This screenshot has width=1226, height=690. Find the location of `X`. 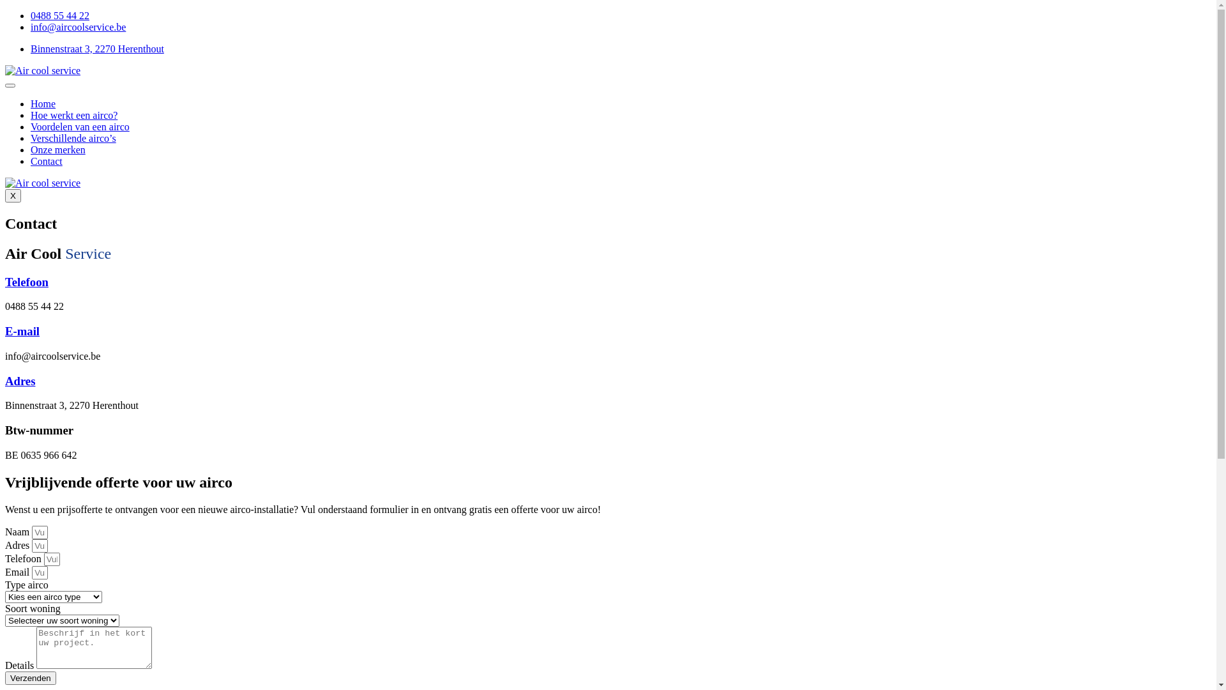

X is located at coordinates (13, 195).